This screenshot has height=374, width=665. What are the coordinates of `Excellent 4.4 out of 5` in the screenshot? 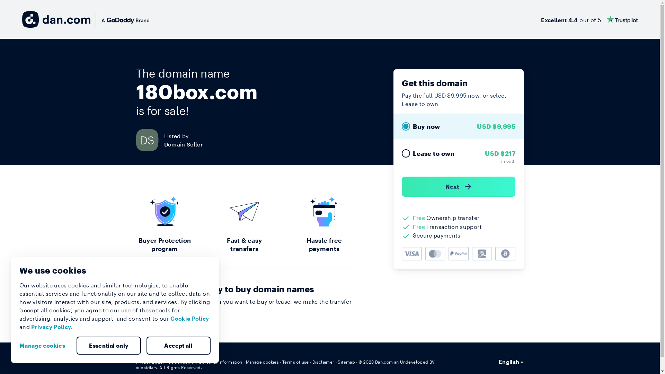 It's located at (589, 19).